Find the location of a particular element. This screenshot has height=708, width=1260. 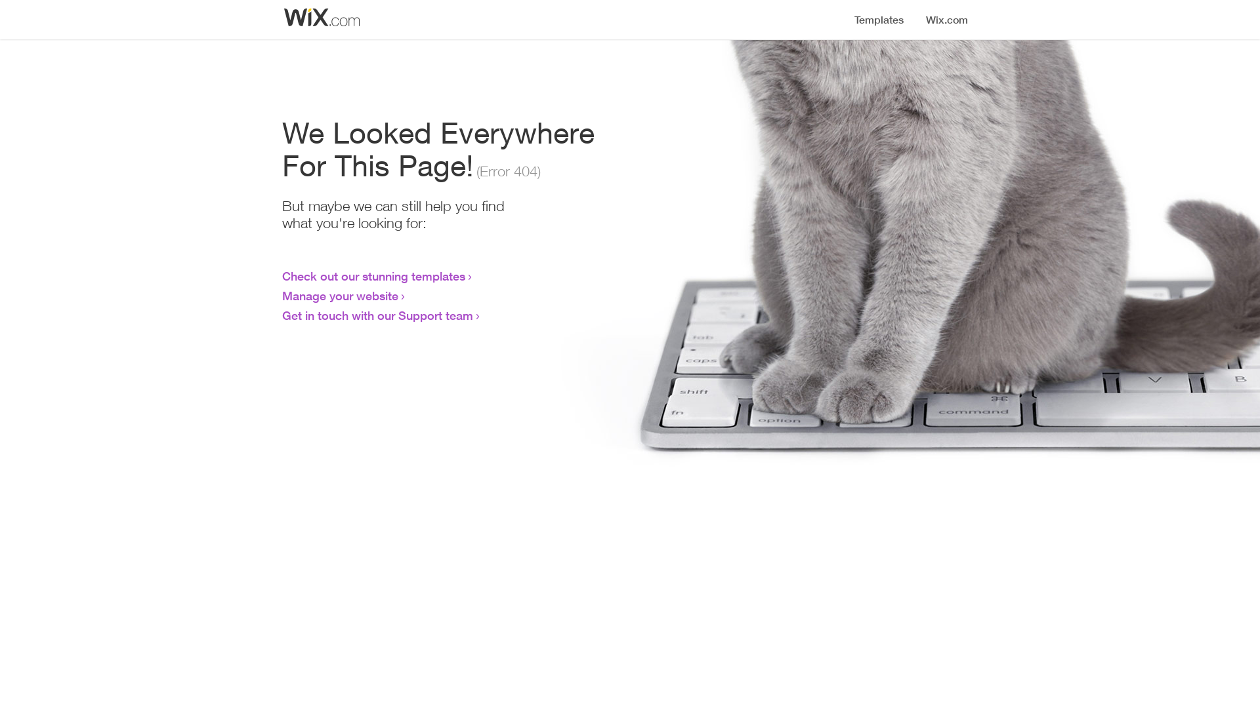

Get in touch with our Support team is located at coordinates (378, 315).